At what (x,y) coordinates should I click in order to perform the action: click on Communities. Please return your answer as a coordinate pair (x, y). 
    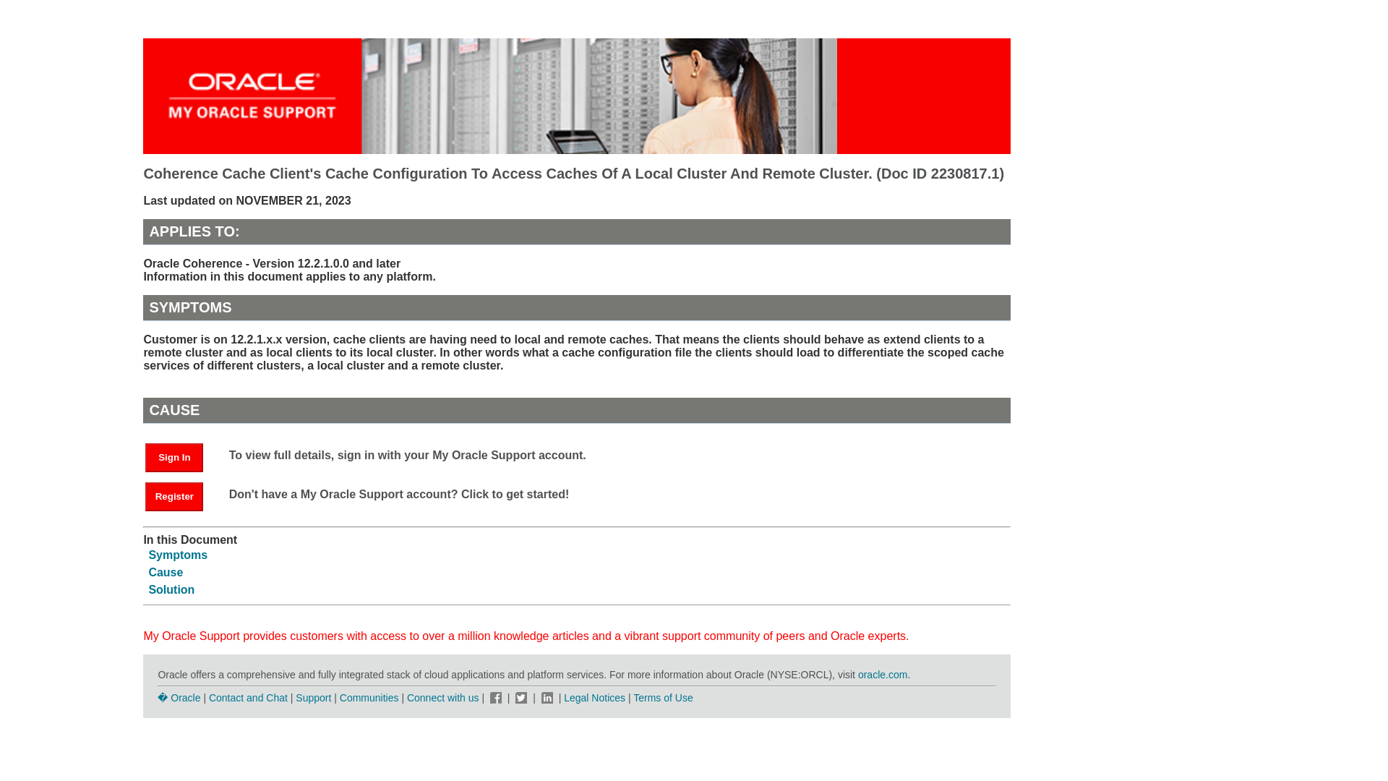
    Looking at the image, I should click on (369, 697).